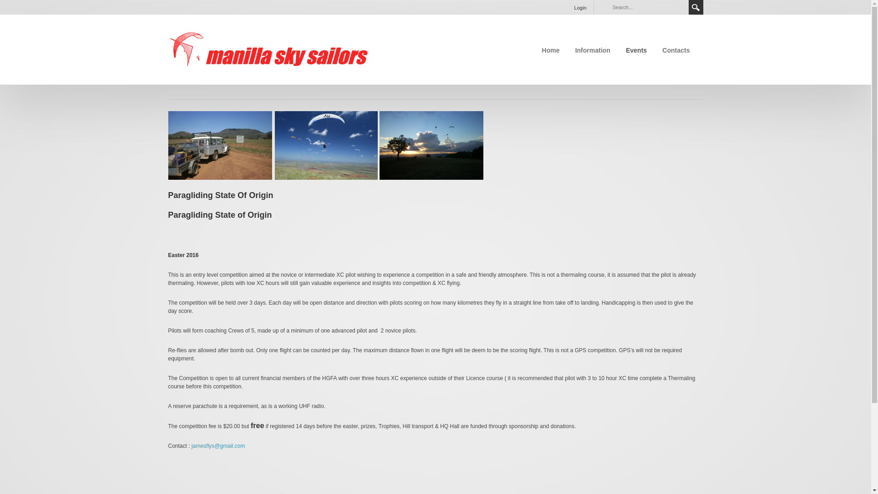  What do you see at coordinates (219, 446) in the screenshot?
I see `jamesflys@gmail.com` at bounding box center [219, 446].